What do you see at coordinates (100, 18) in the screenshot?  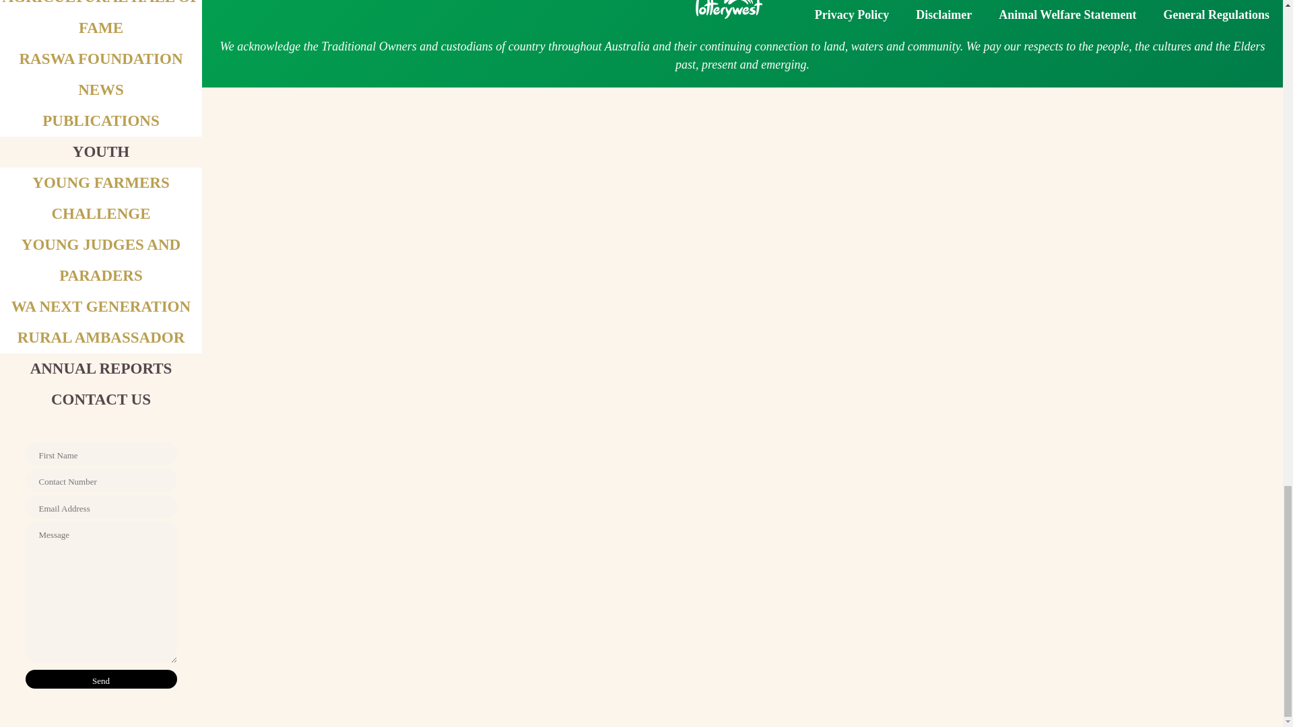 I see `AGRICULTURAL HALL OF FAME` at bounding box center [100, 18].